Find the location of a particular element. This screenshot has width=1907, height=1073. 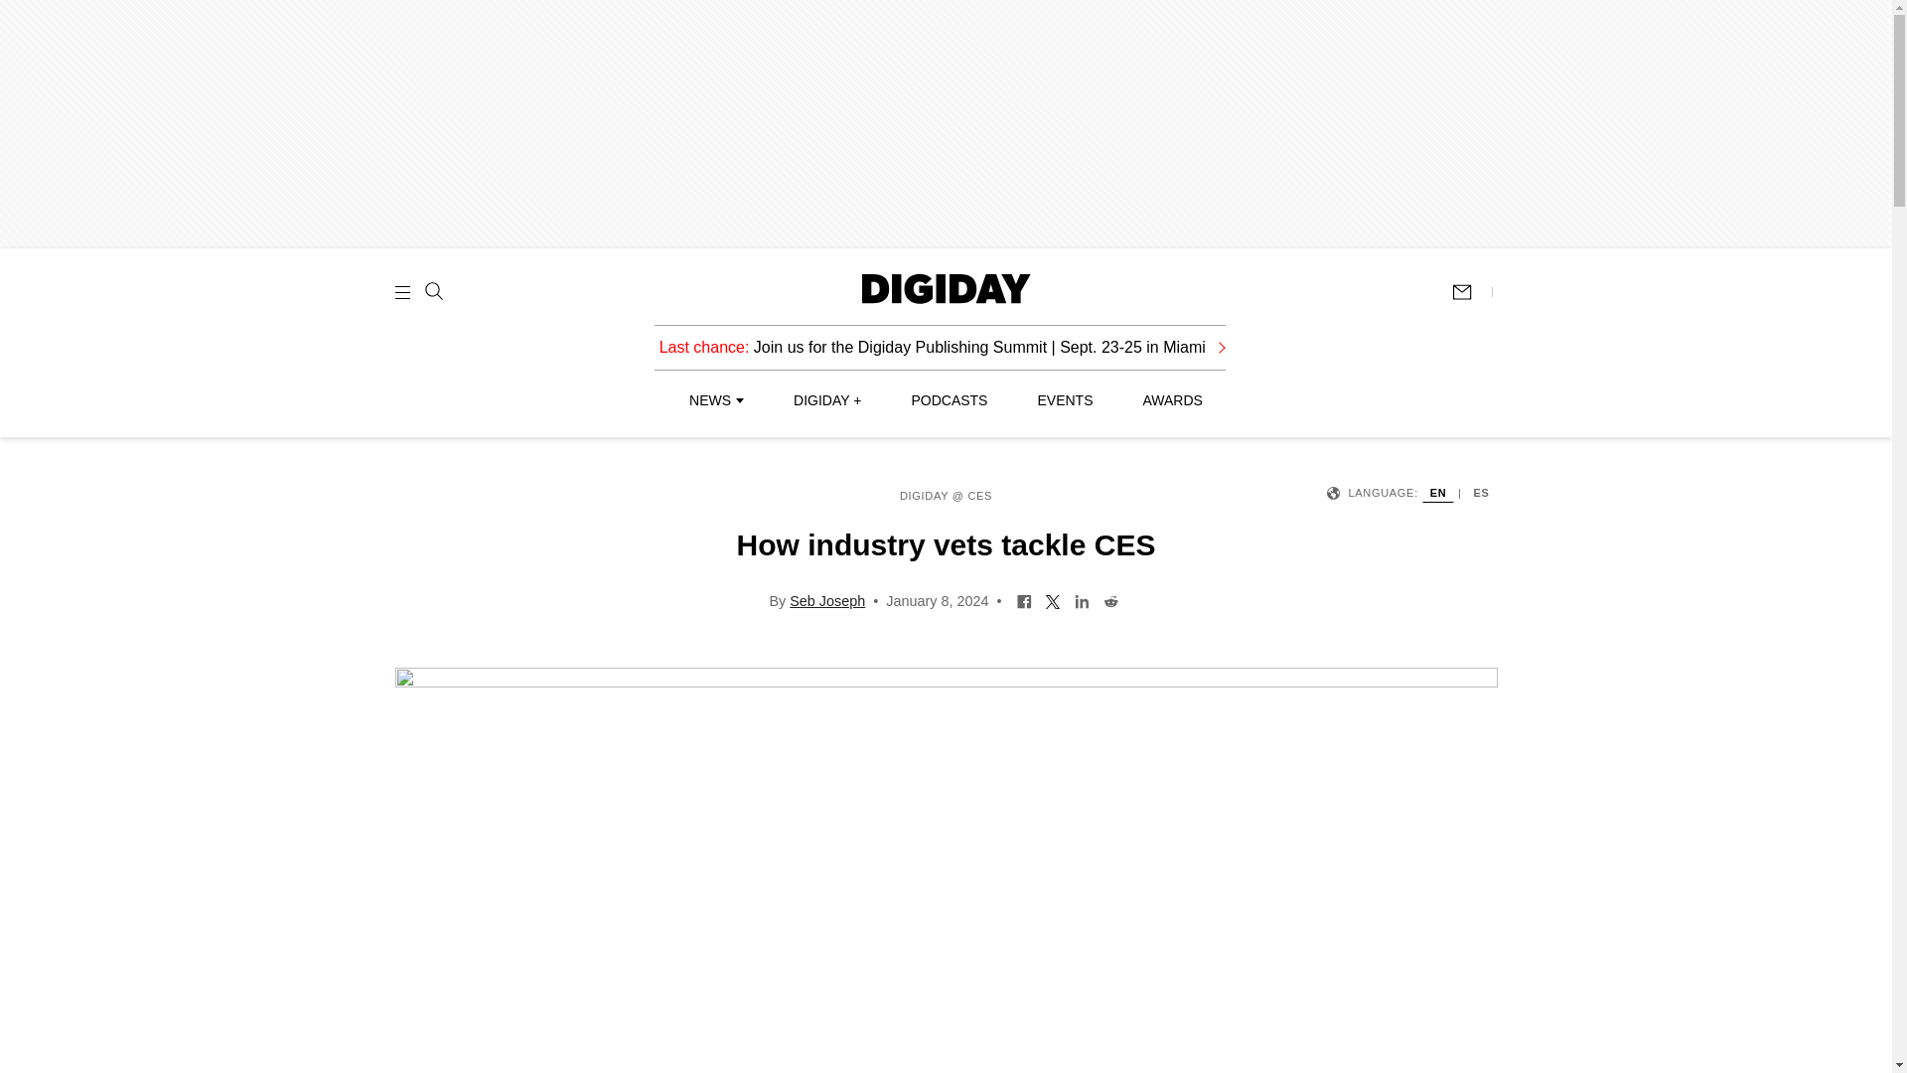

Share on LinkedIn is located at coordinates (1082, 600).